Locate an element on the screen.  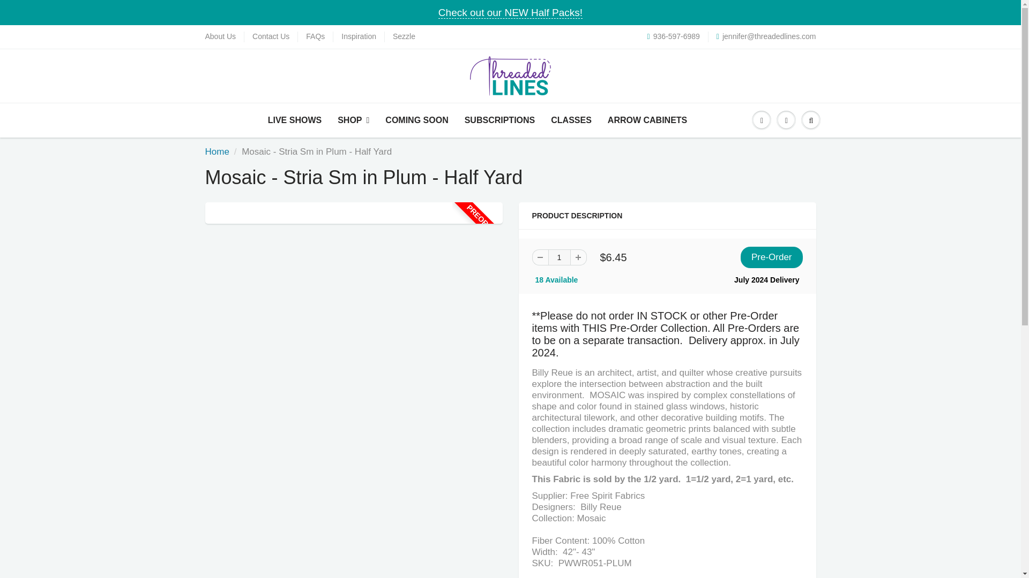
936-597-6989 is located at coordinates (673, 36).